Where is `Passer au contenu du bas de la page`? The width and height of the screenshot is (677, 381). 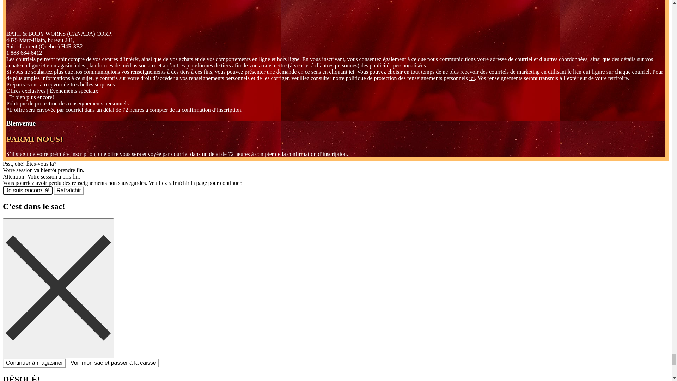
Passer au contenu du bas de la page is located at coordinates (106, 6).